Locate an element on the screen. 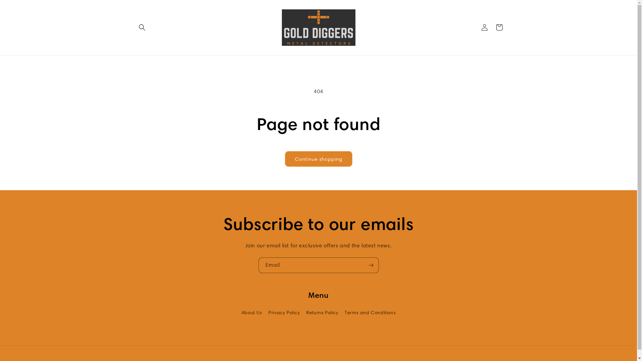 This screenshot has height=361, width=642. Privacy Policy is located at coordinates (284, 313).